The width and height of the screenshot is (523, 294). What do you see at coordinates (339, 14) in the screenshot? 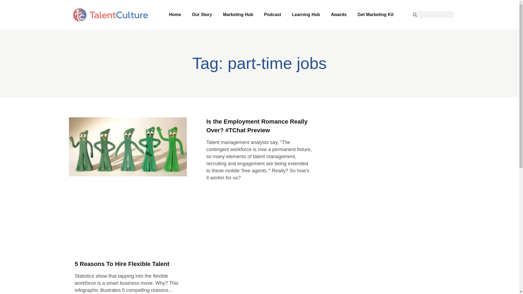
I see `Awards` at bounding box center [339, 14].